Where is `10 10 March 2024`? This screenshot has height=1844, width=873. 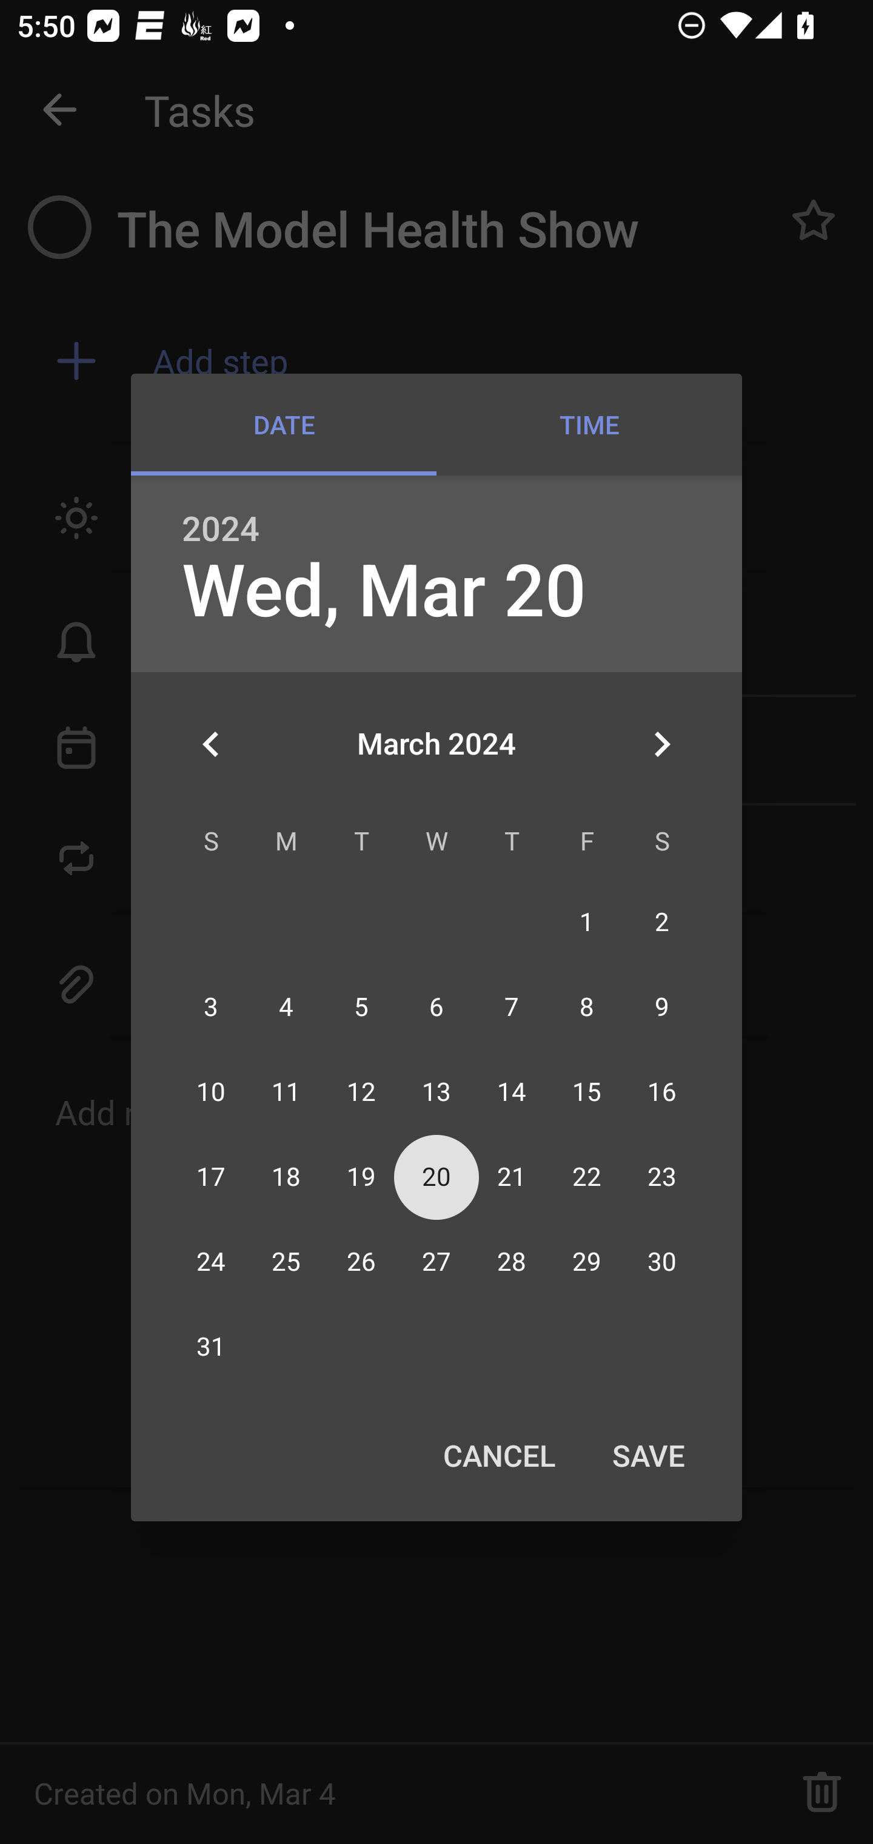
10 10 March 2024 is located at coordinates (211, 1091).